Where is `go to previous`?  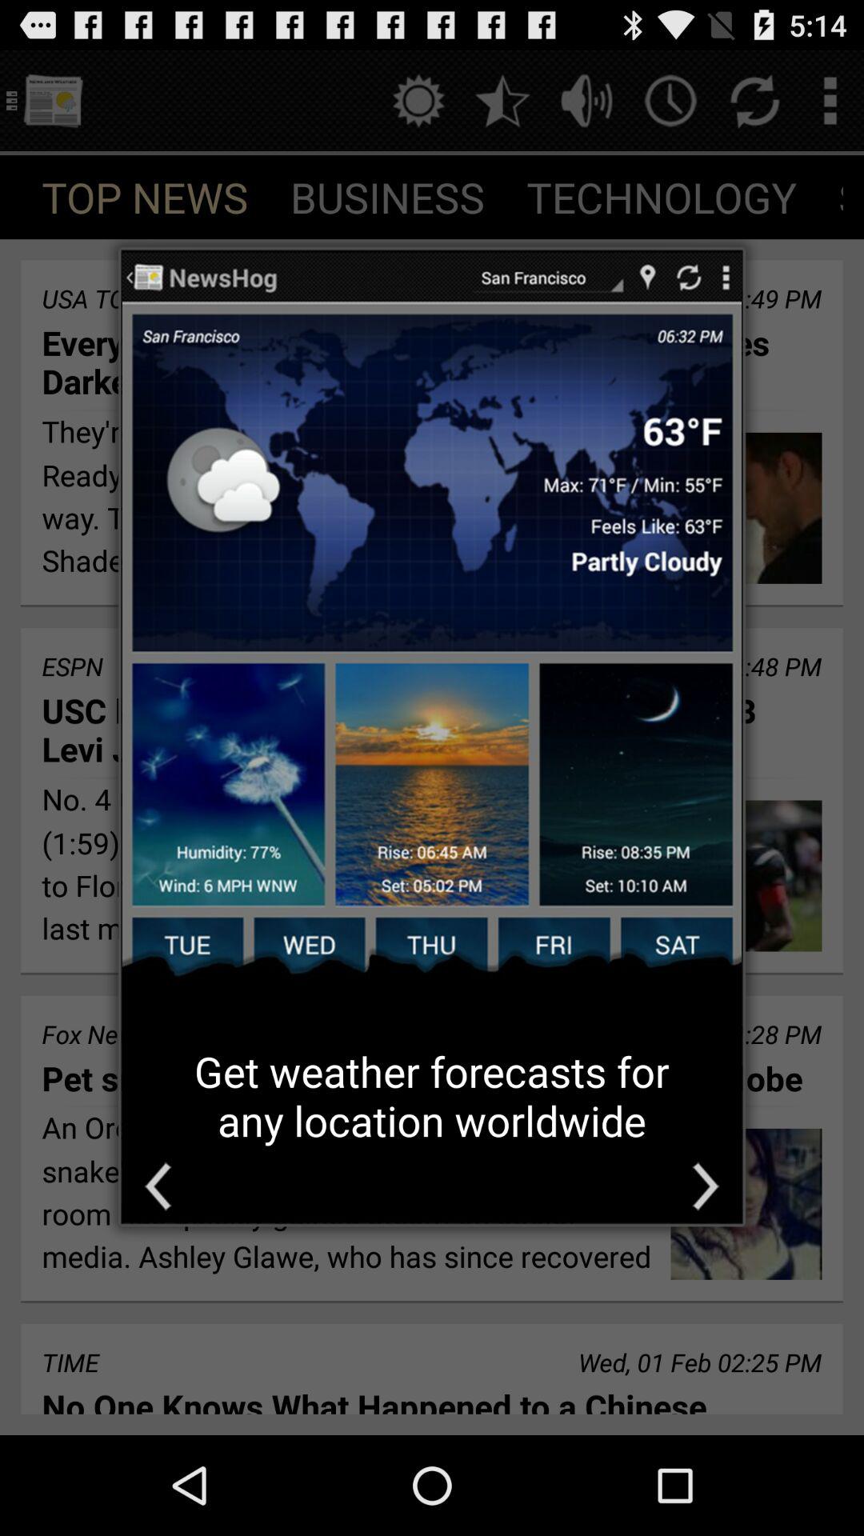
go to previous is located at coordinates (158, 1186).